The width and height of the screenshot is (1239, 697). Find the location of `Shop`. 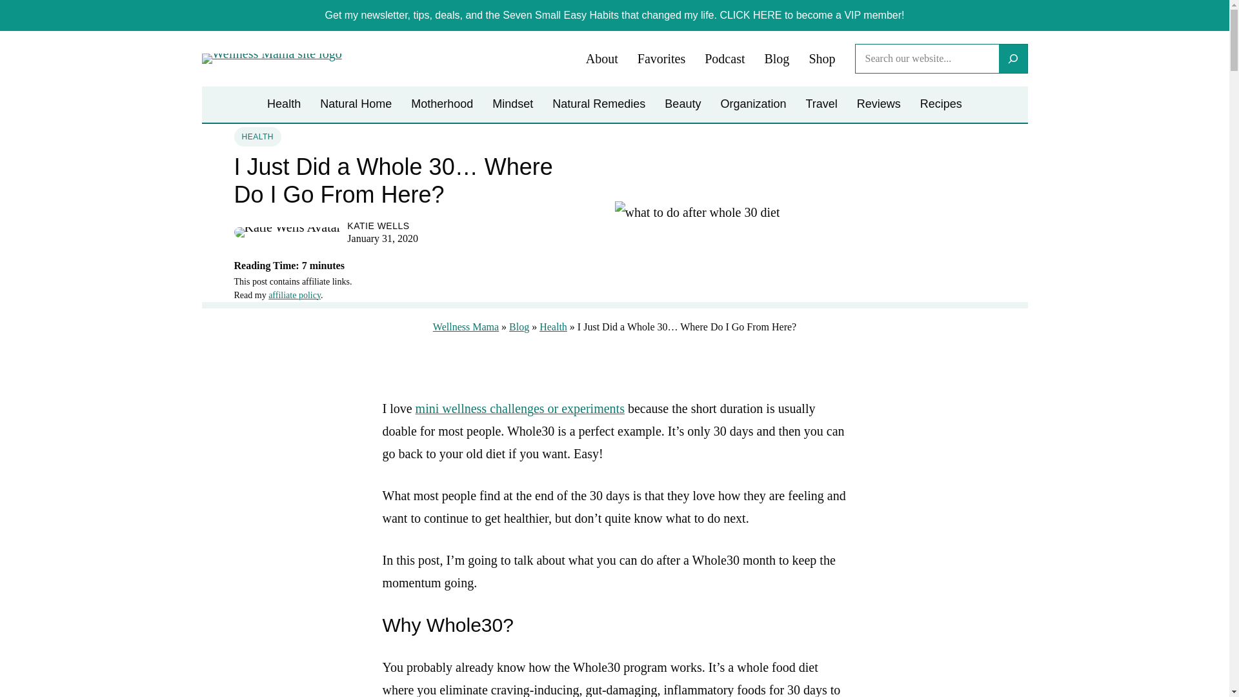

Shop is located at coordinates (822, 59).